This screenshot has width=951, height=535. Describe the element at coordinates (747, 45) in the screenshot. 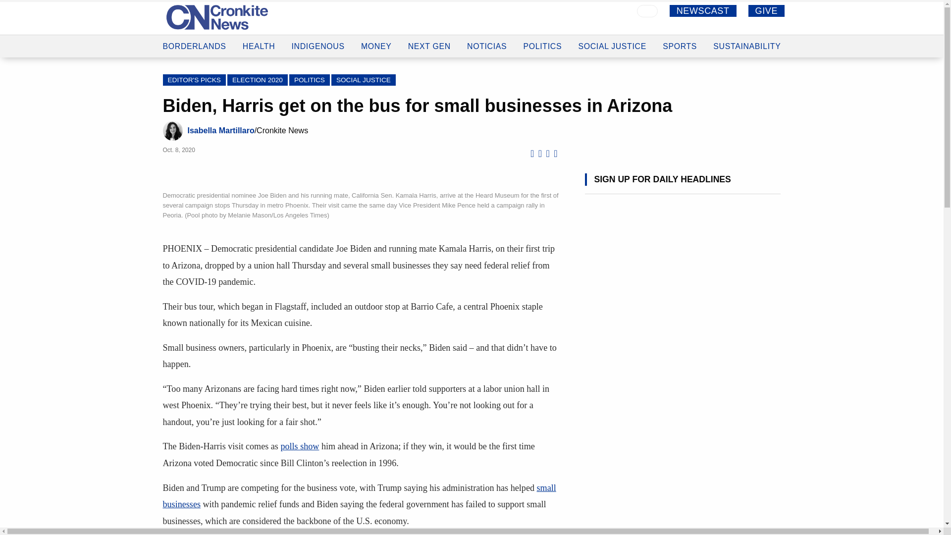

I see `SUSTAINABILITY` at that location.